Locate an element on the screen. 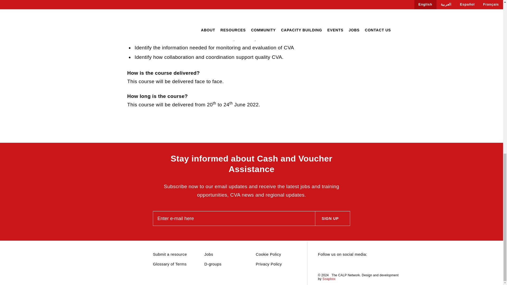  LinkedIn is located at coordinates (330, 265).